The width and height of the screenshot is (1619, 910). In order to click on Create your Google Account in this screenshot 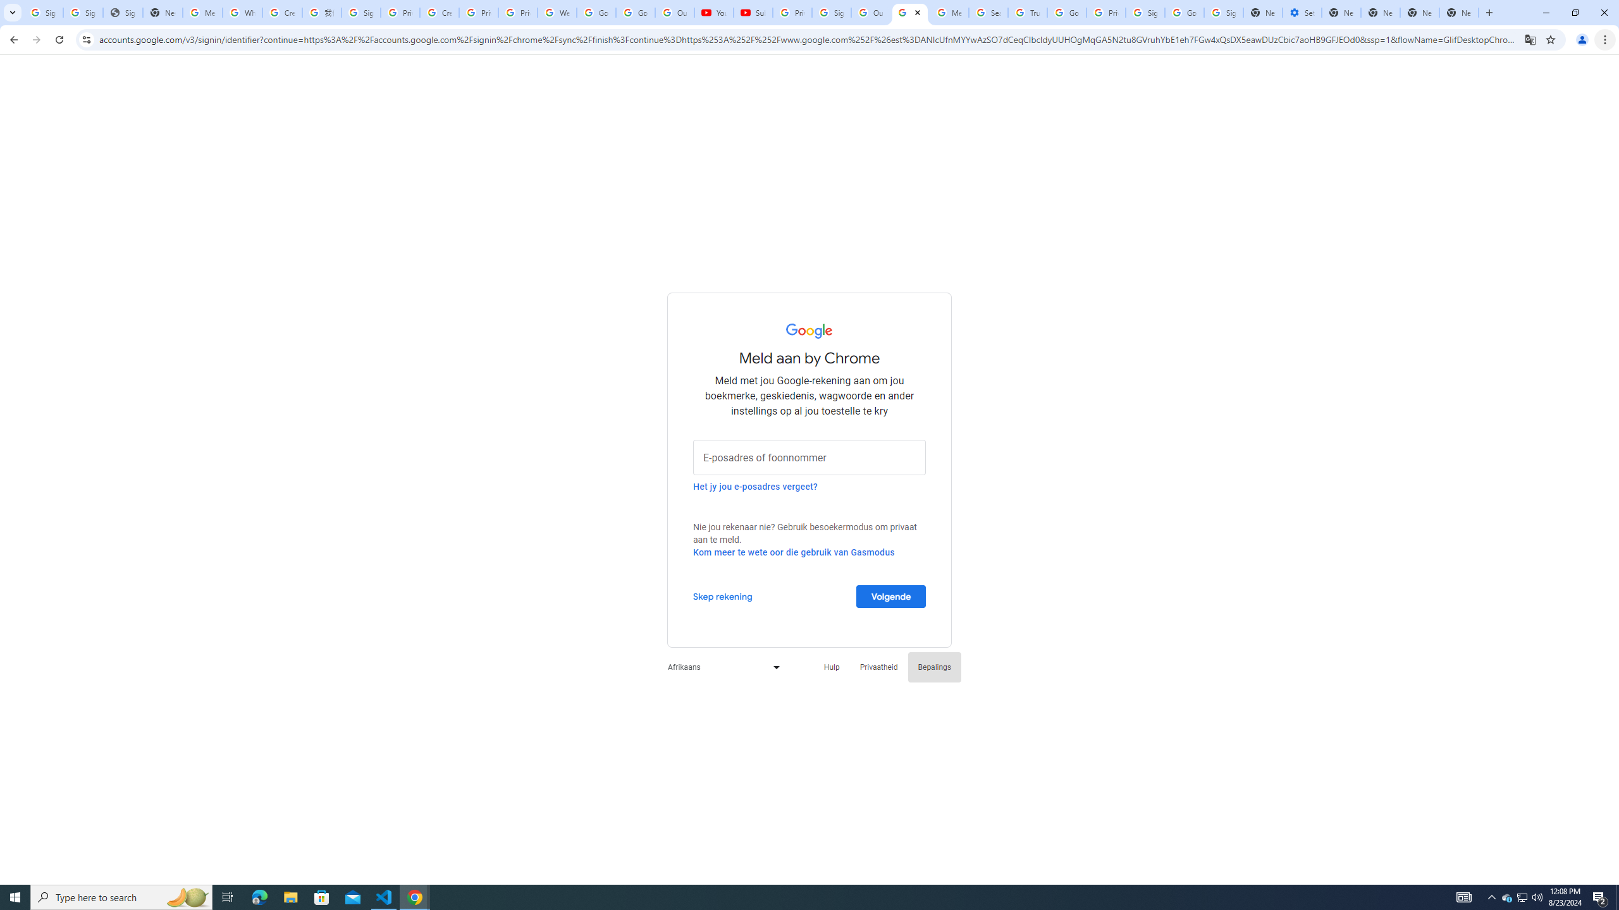, I will do `click(282, 13)`.